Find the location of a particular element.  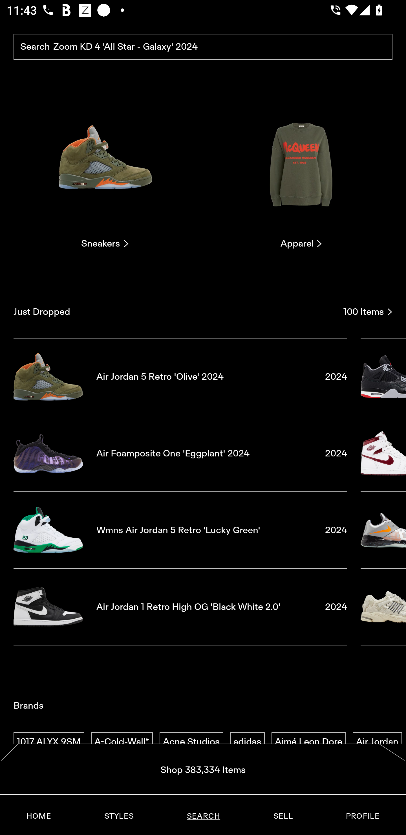

Acne Studios is located at coordinates (191, 742).